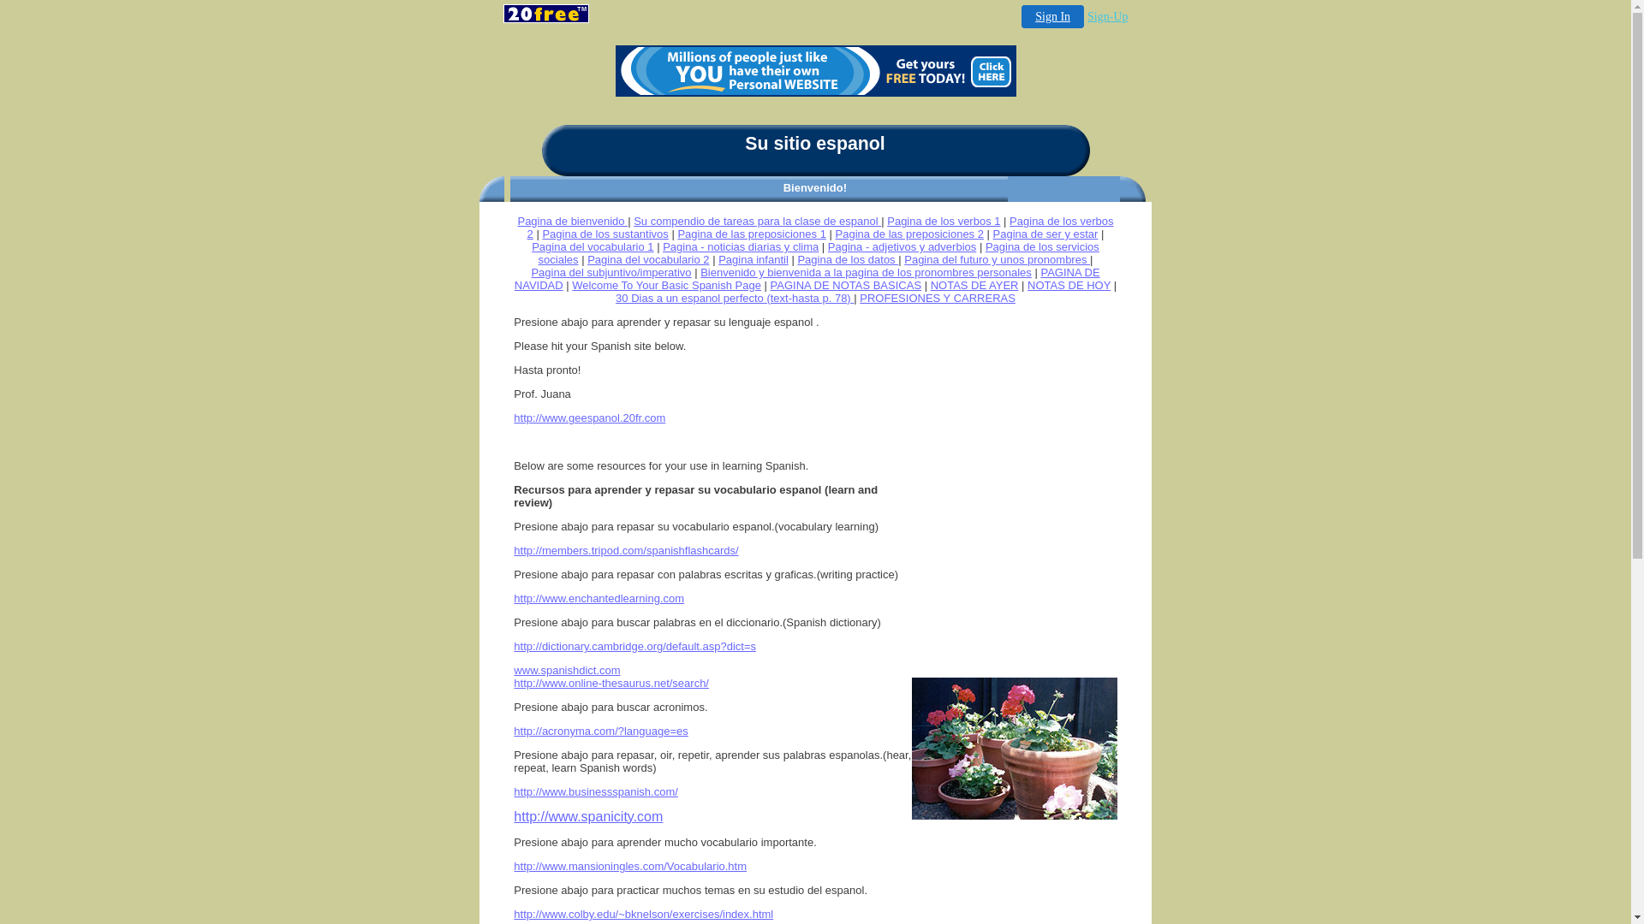 This screenshot has height=924, width=1644. Describe the element at coordinates (611, 683) in the screenshot. I see `http://www.online-thesaurus.net/search/` at that location.